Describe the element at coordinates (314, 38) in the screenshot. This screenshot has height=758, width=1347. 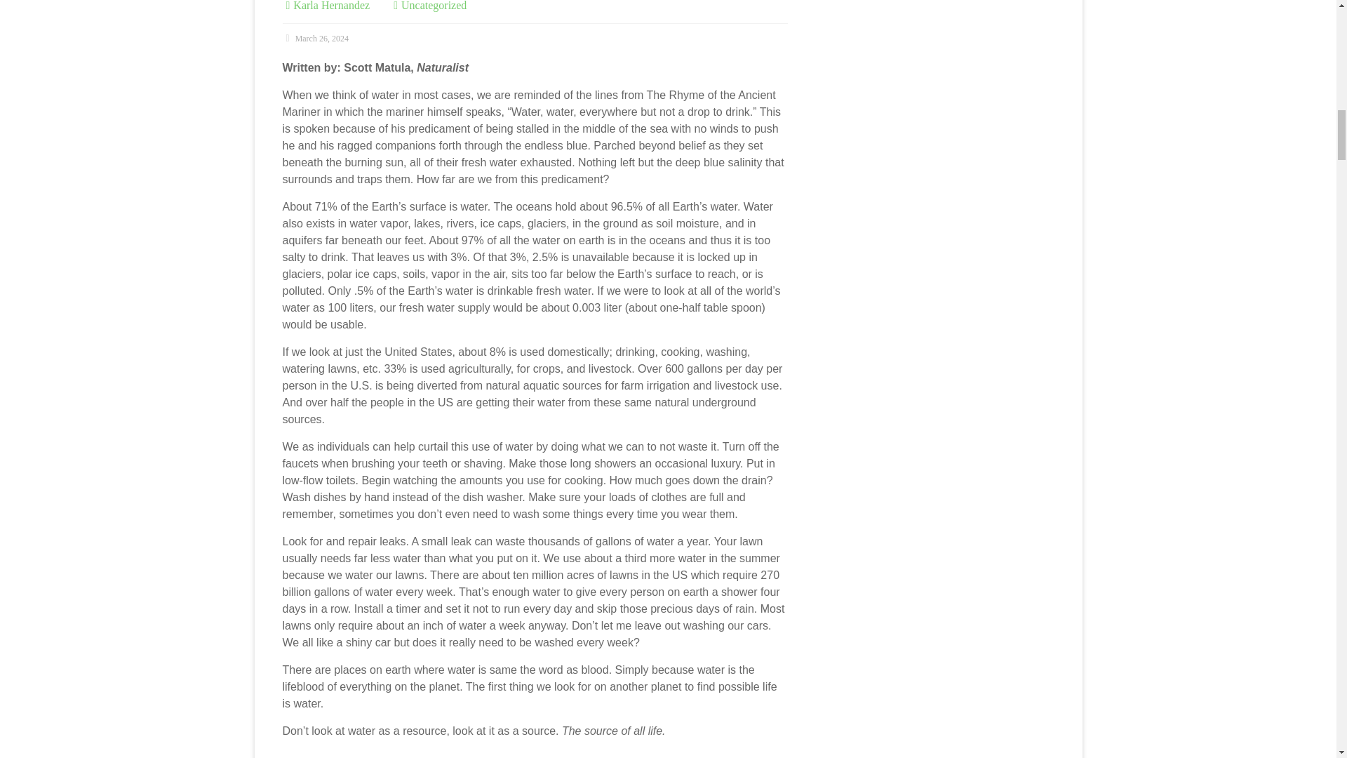
I see `March 26, 2024` at that location.